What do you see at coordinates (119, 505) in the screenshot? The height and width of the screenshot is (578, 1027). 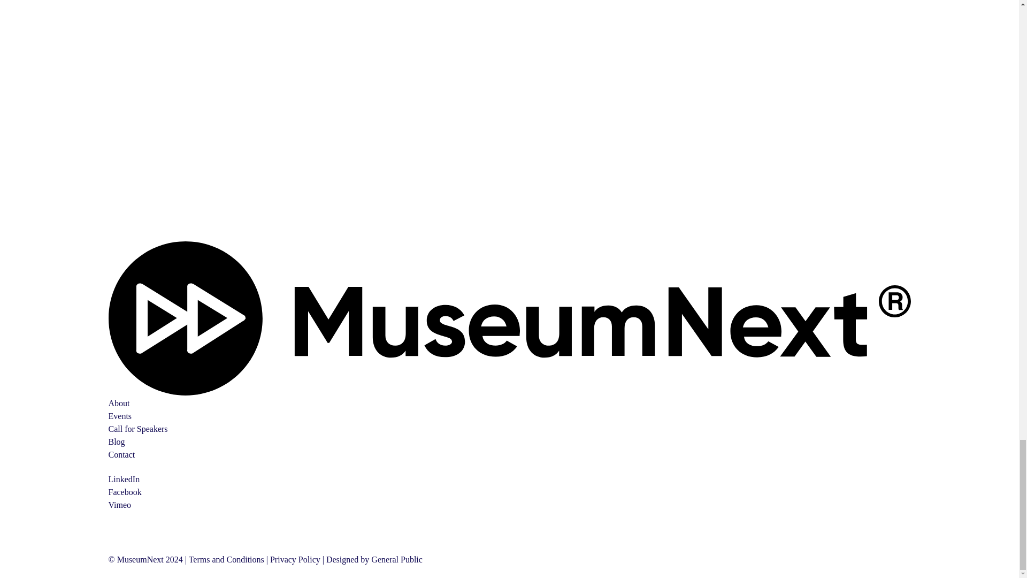 I see `Vimeo` at bounding box center [119, 505].